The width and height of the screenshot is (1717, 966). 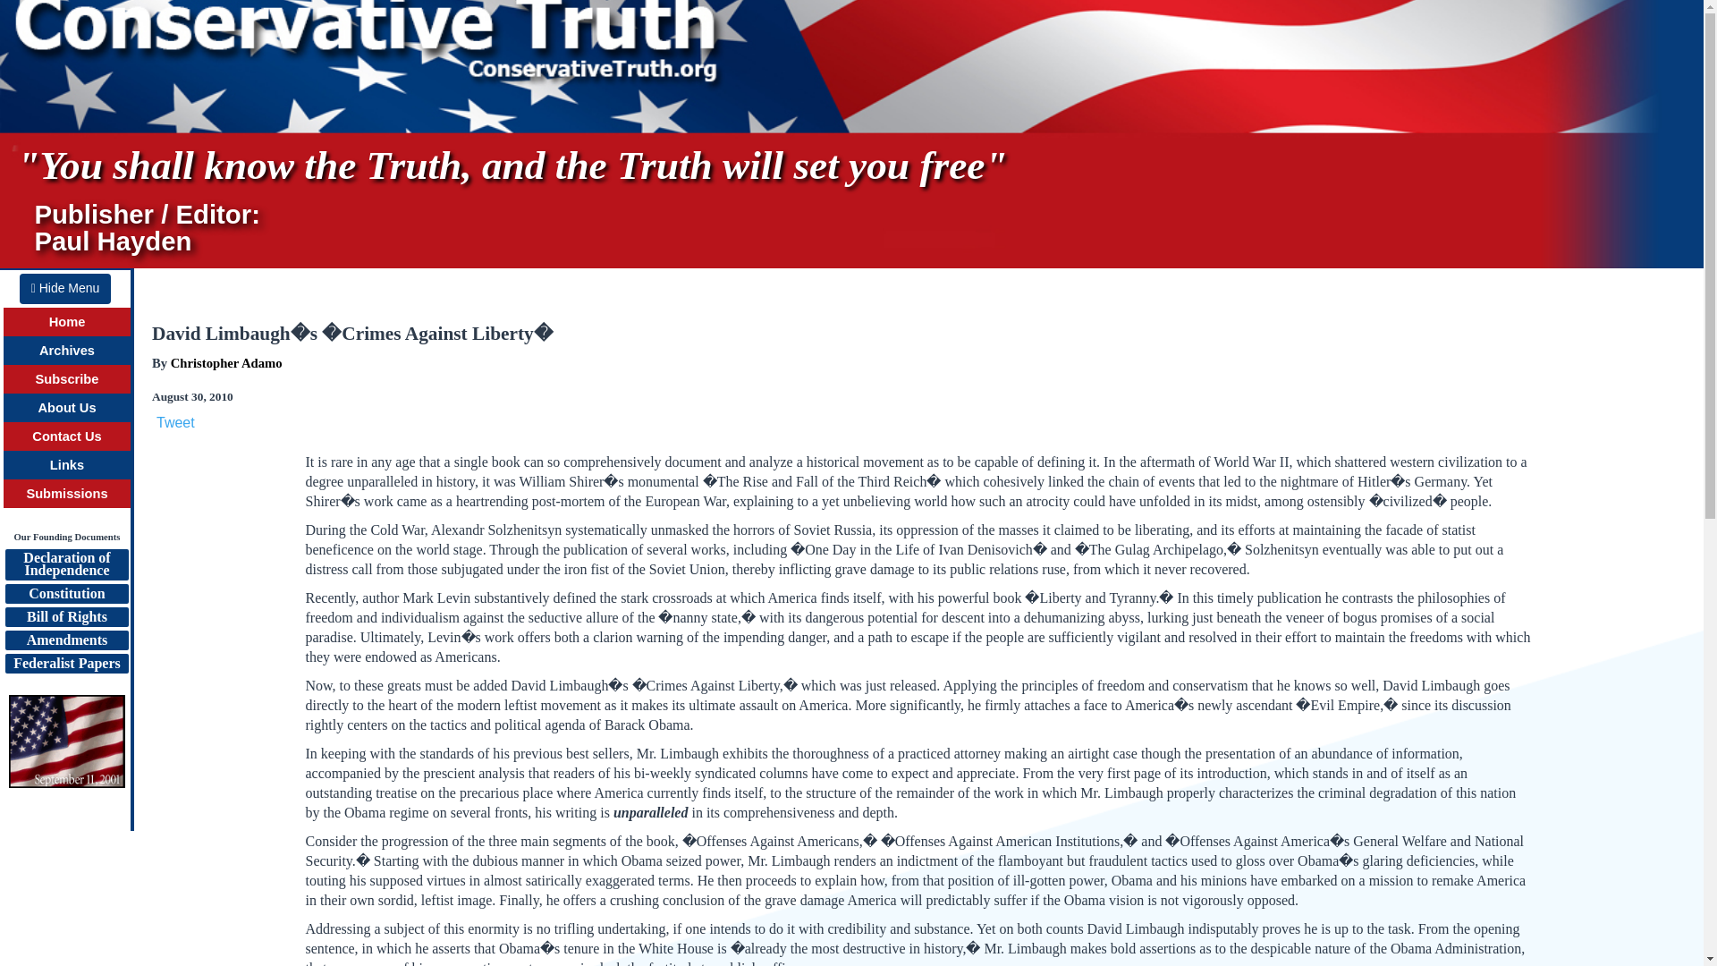 I want to click on Contact Us, so click(x=66, y=436).